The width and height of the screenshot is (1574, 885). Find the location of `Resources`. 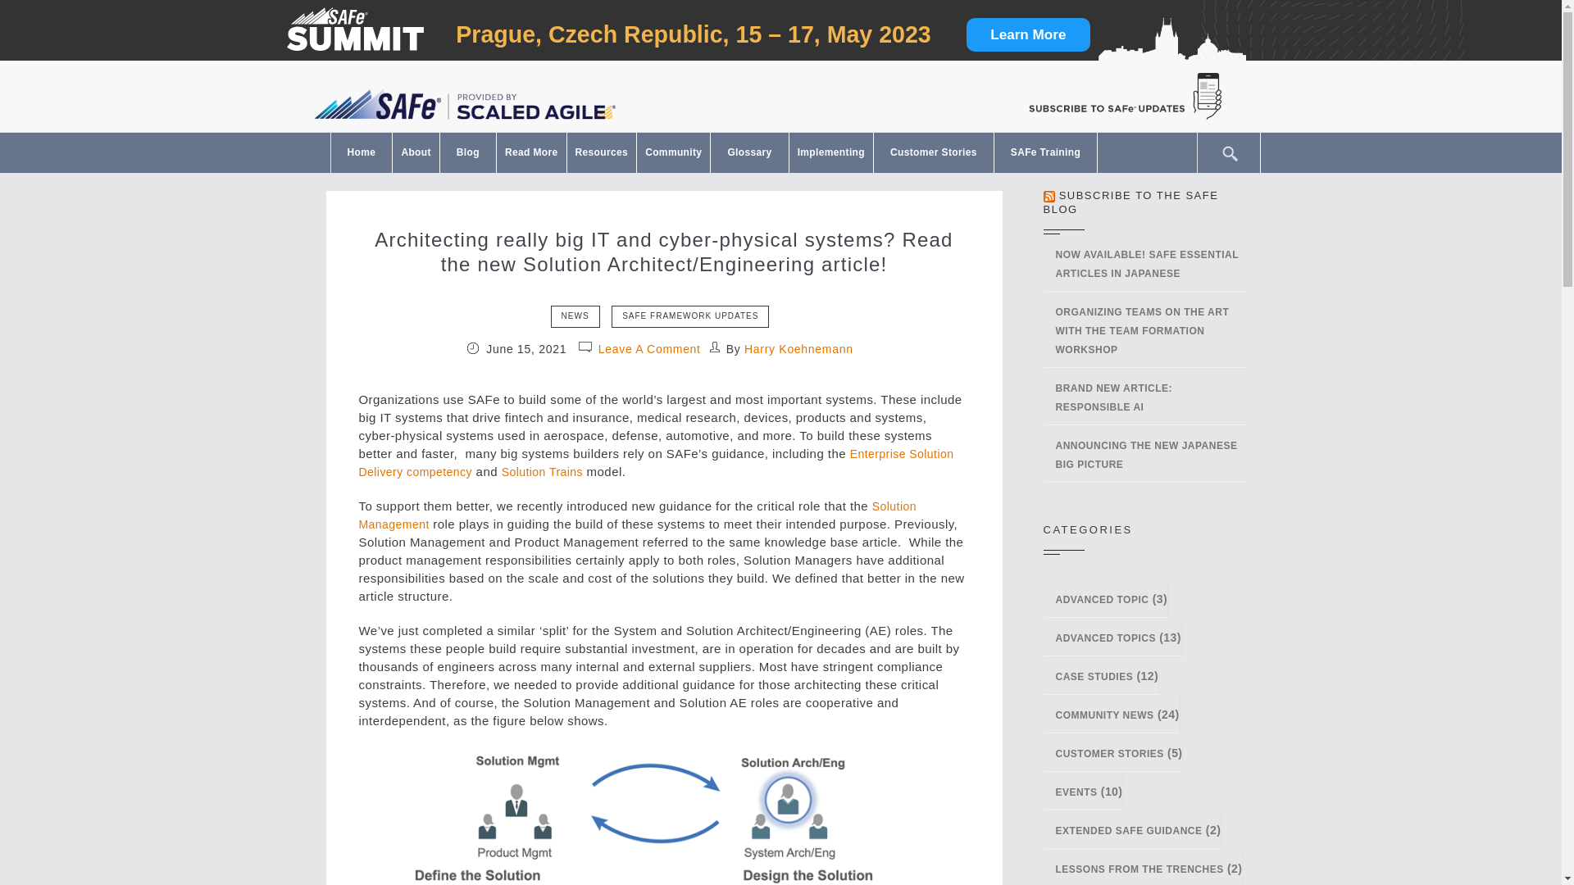

Resources is located at coordinates (602, 152).